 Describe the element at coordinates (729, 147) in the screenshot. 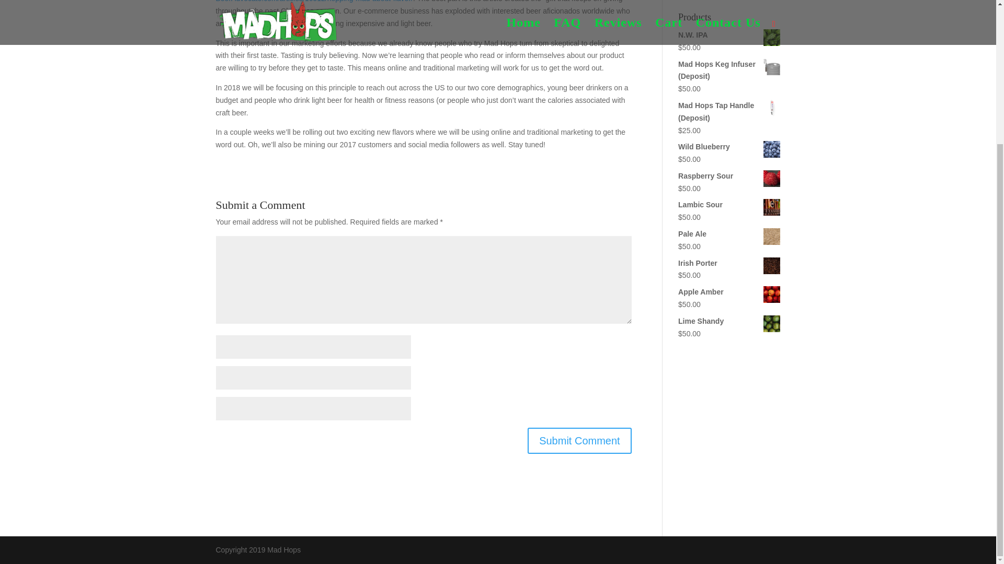

I see `Wild Blueberry` at that location.